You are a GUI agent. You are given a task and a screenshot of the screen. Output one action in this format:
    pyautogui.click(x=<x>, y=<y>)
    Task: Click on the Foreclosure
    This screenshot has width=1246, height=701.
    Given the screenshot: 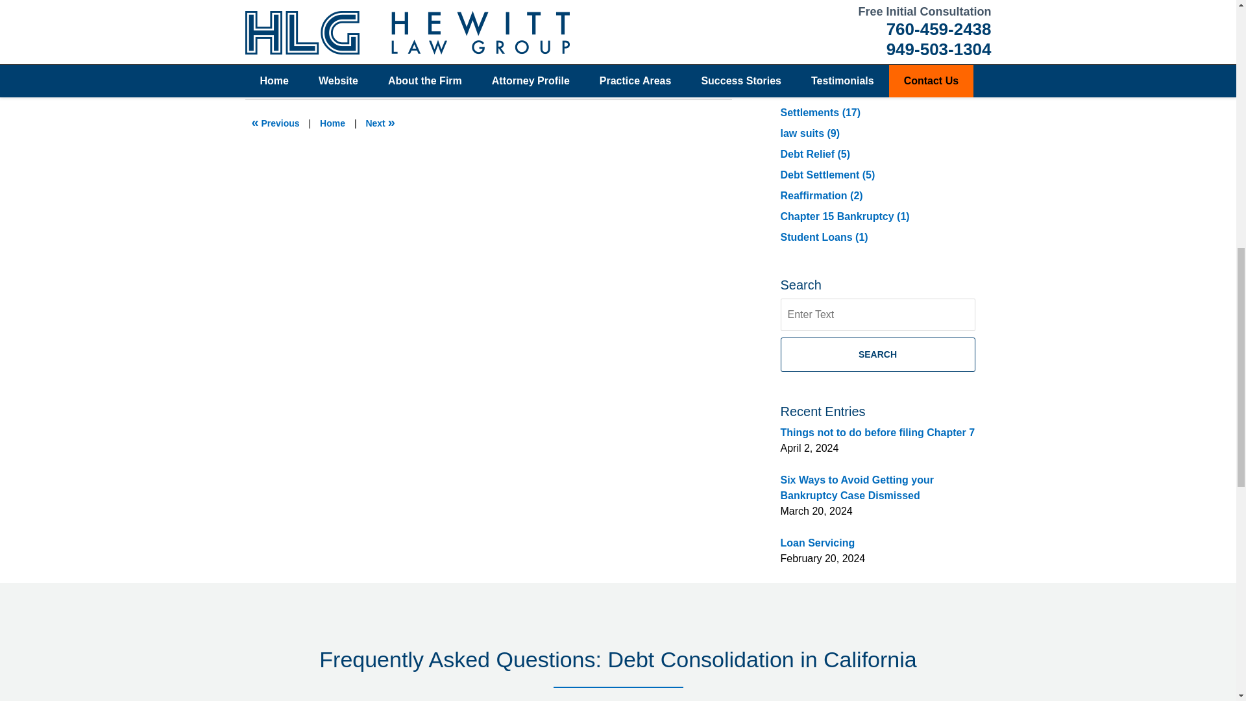 What is the action you would take?
    pyautogui.click(x=483, y=49)
    